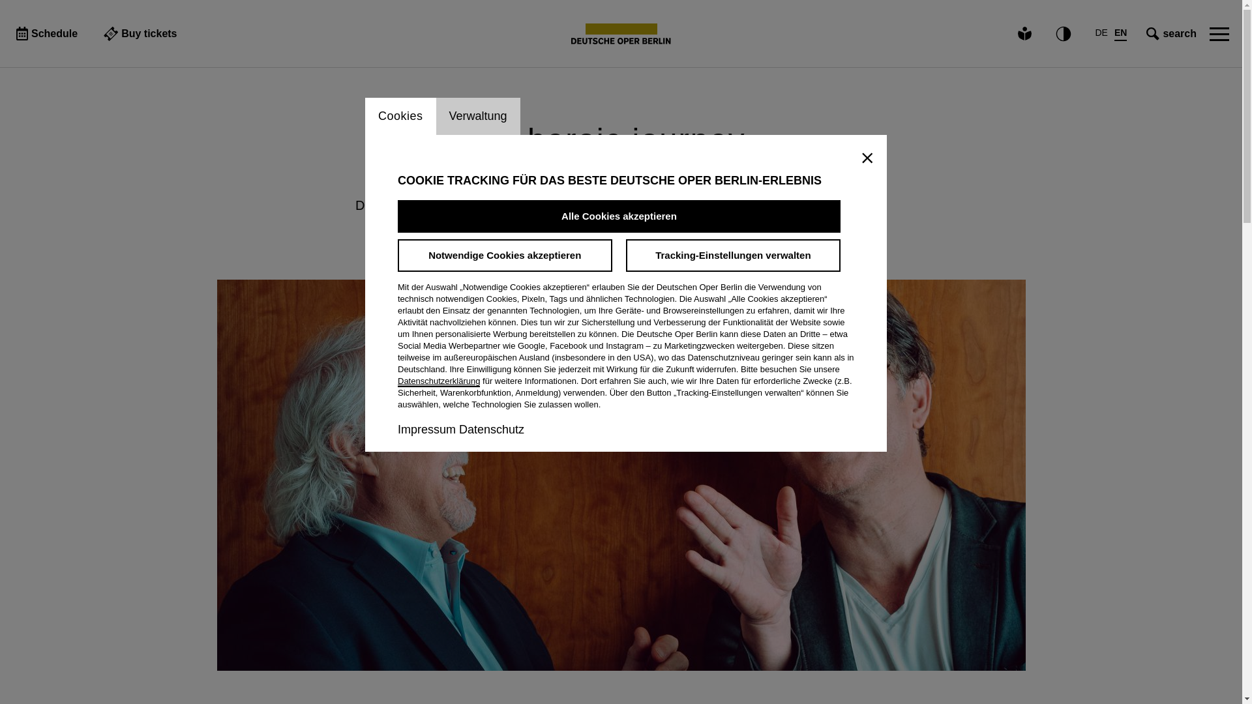  I want to click on Open navigation, so click(1219, 34).